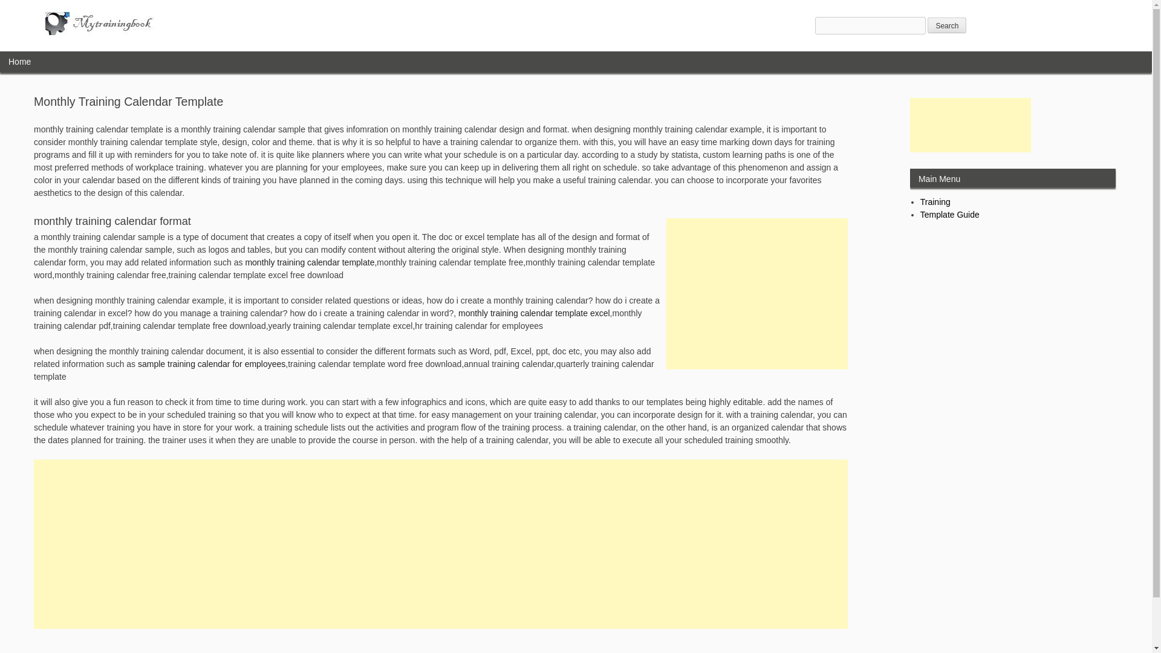 The width and height of the screenshot is (1161, 653). I want to click on Template Guide, so click(950, 214).